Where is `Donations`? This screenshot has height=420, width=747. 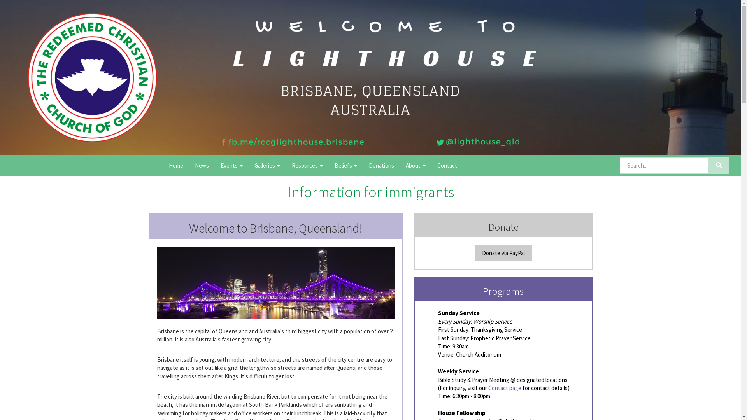 Donations is located at coordinates (381, 165).